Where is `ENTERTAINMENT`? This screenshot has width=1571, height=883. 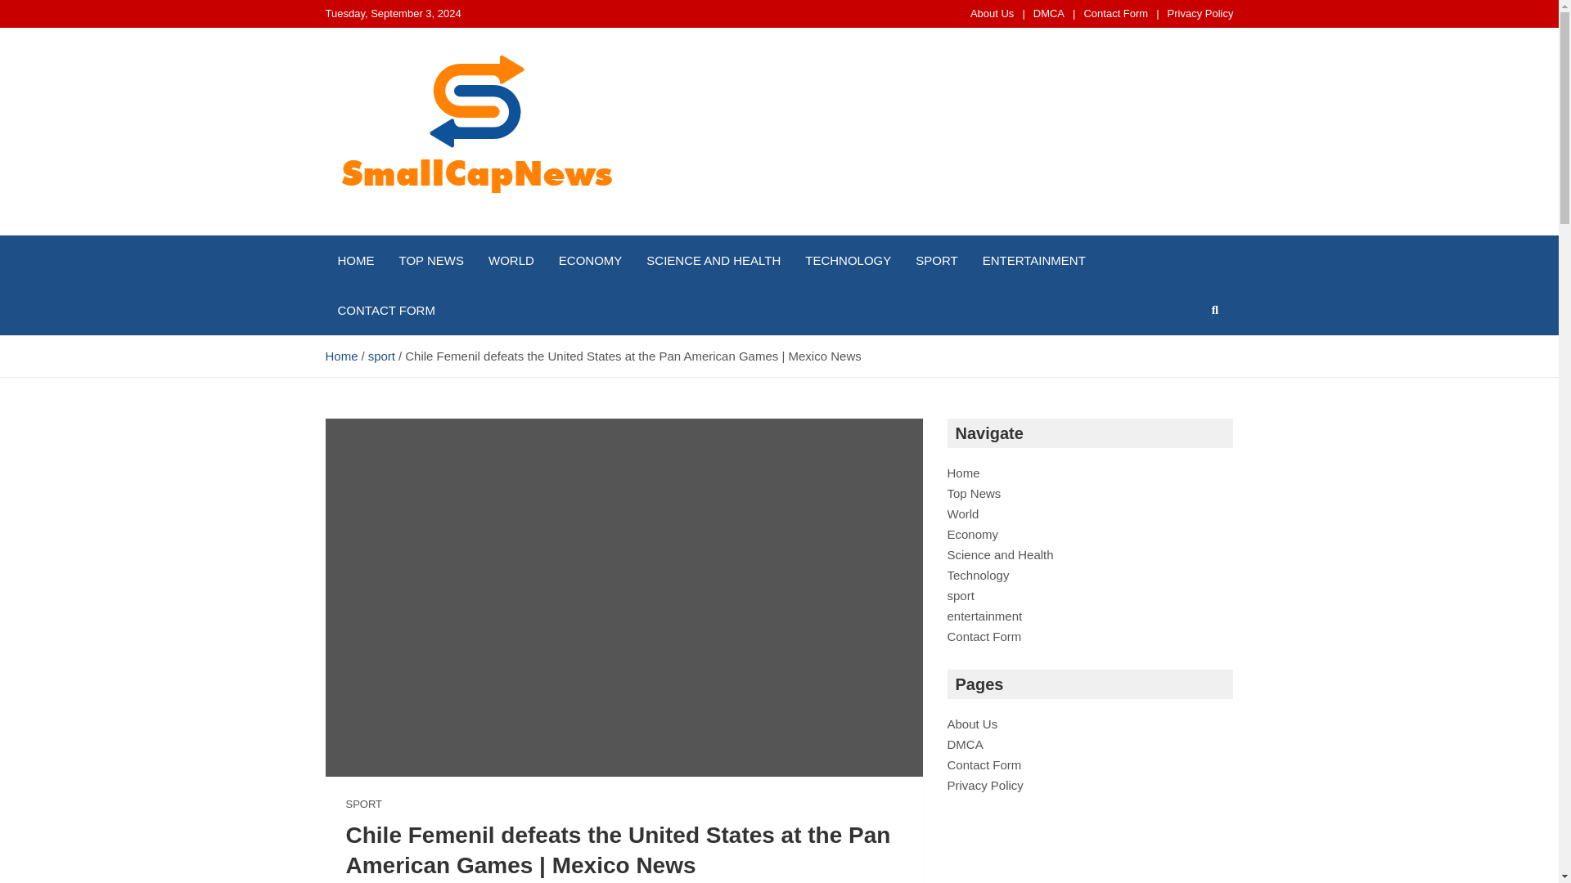
ENTERTAINMENT is located at coordinates (1034, 260).